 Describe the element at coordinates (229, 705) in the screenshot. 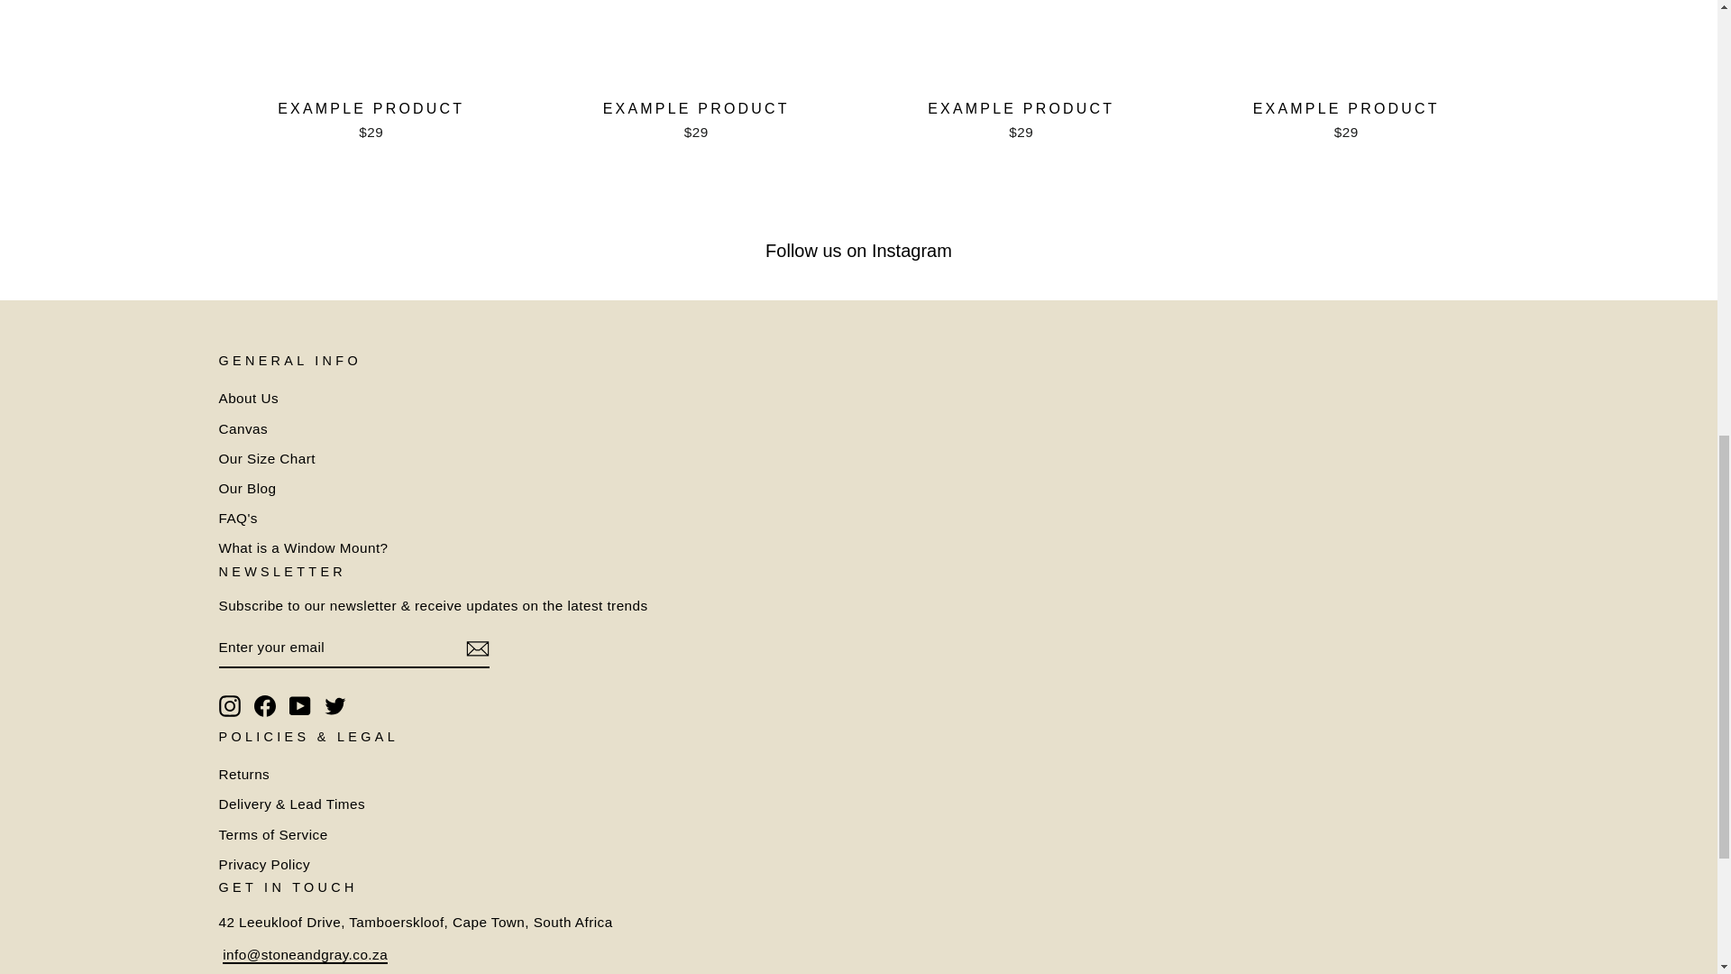

I see `instagram` at that location.